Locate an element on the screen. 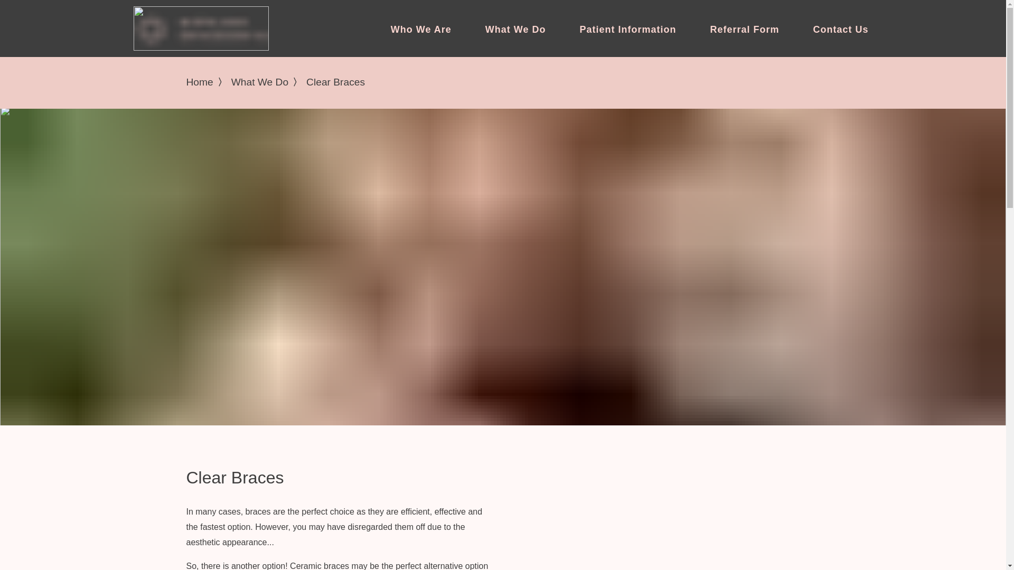  Referral Form is located at coordinates (744, 30).